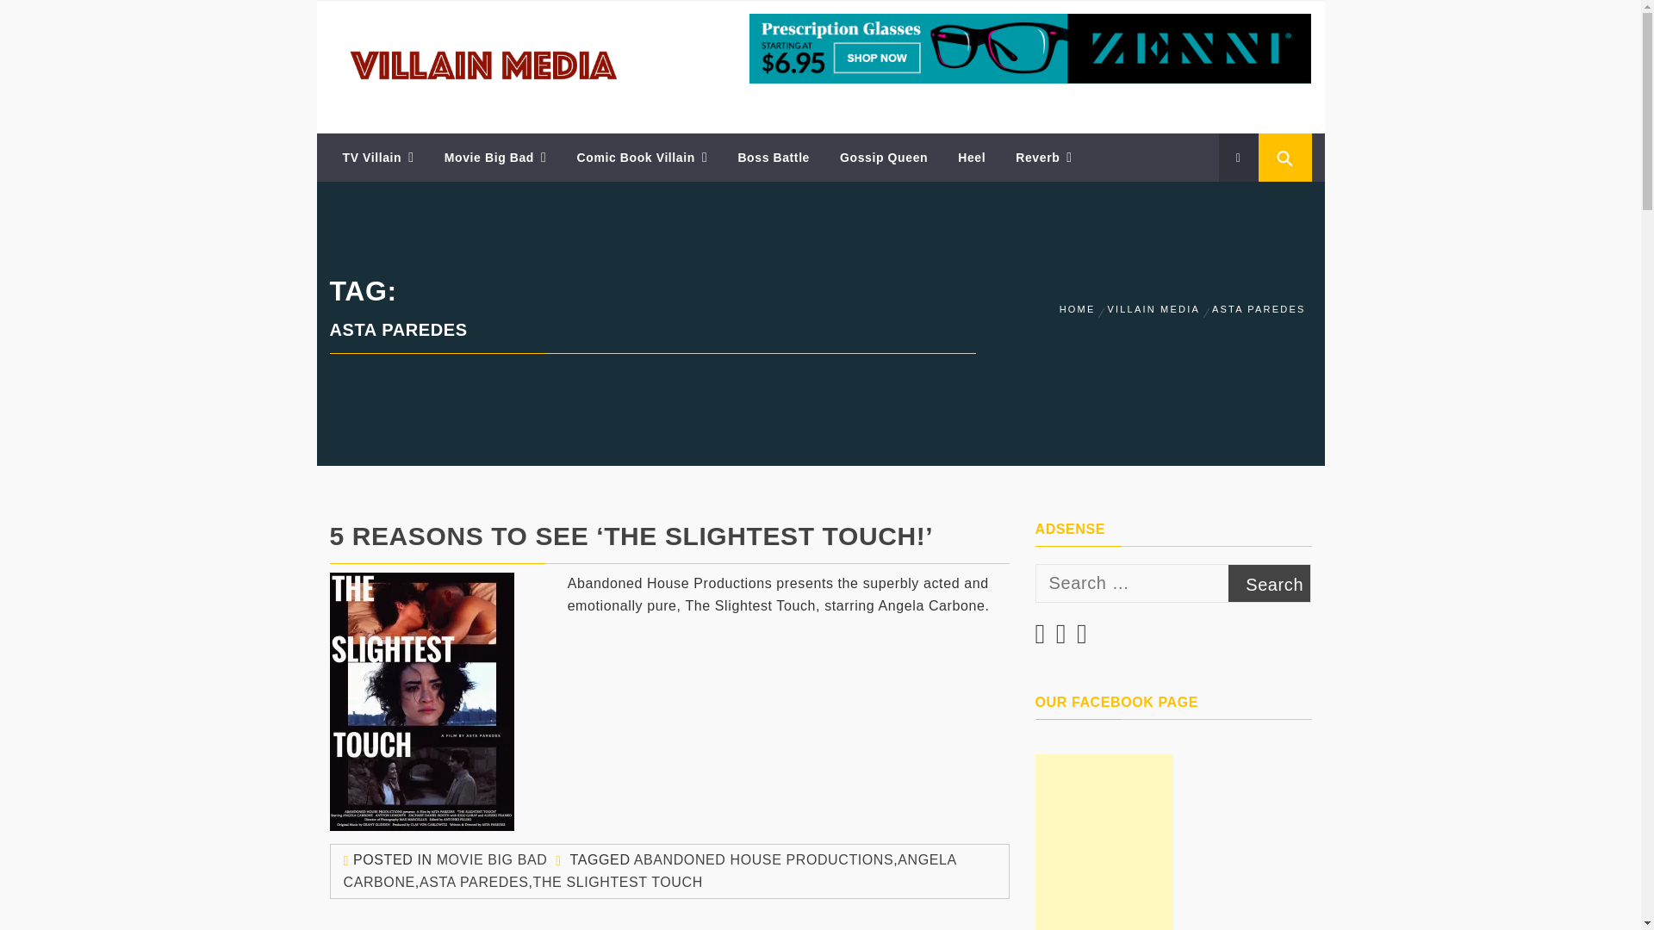  Describe the element at coordinates (377, 157) in the screenshot. I see `TV Villain` at that location.